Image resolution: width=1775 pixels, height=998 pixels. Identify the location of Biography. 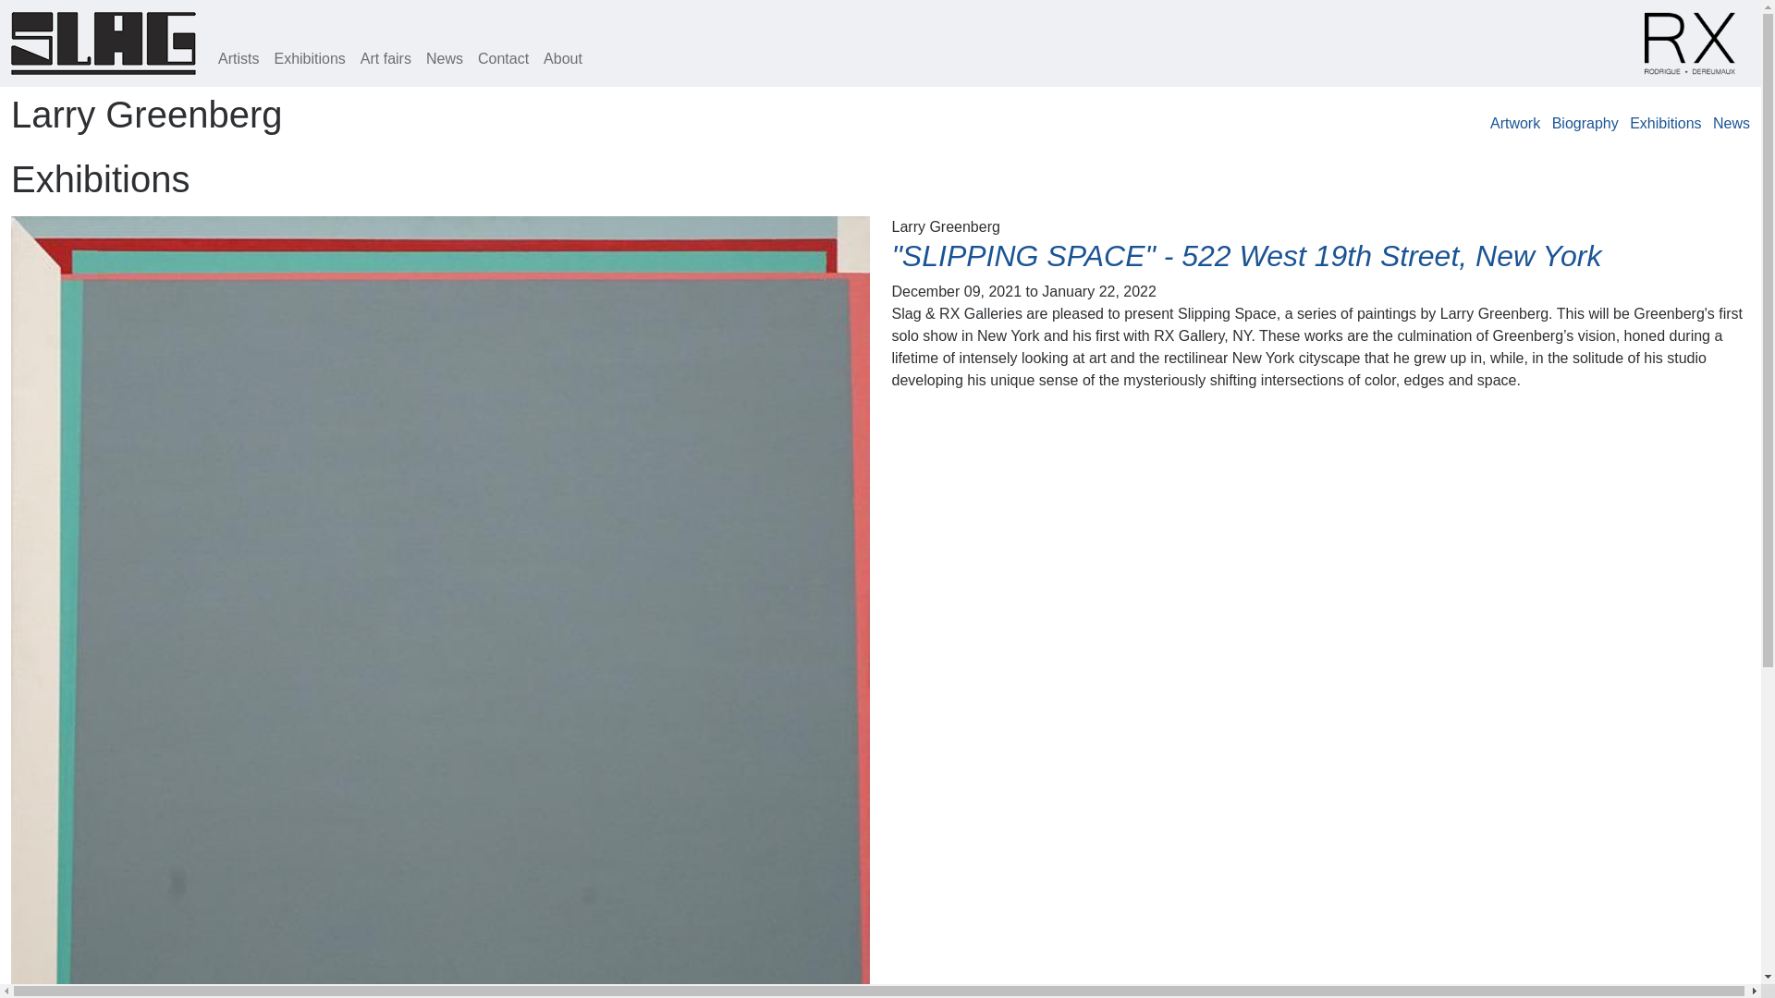
(1585, 123).